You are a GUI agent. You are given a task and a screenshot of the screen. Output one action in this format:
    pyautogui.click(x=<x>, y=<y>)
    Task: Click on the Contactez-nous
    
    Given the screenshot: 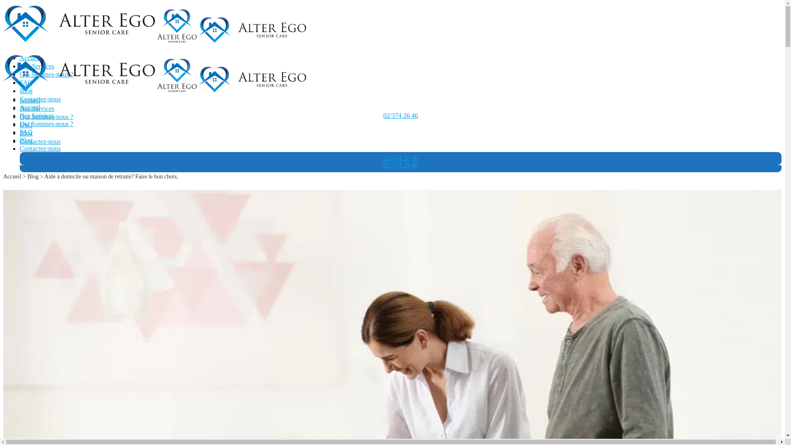 What is the action you would take?
    pyautogui.click(x=40, y=142)
    